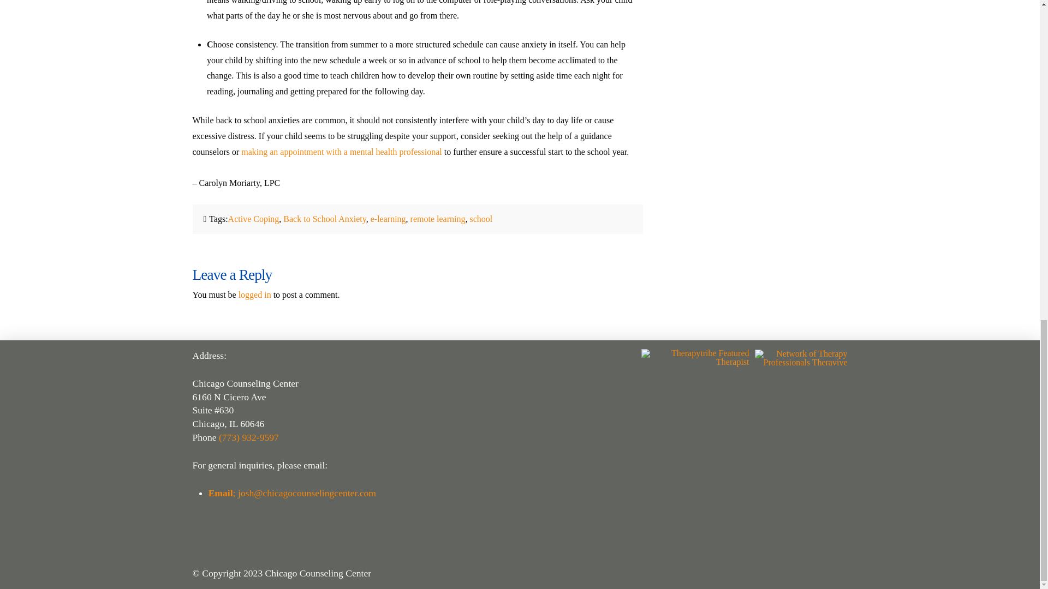  Describe the element at coordinates (255, 294) in the screenshot. I see `logged in` at that location.